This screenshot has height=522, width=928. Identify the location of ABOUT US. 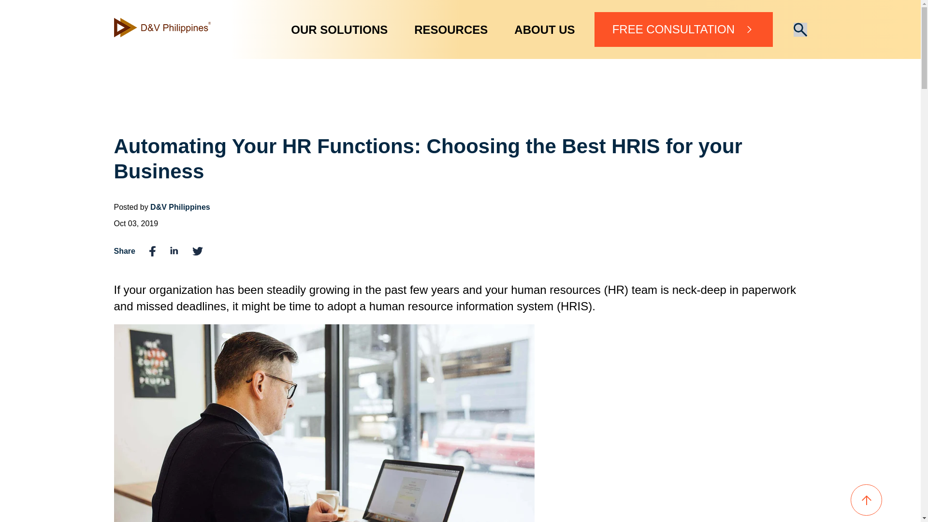
(544, 29).